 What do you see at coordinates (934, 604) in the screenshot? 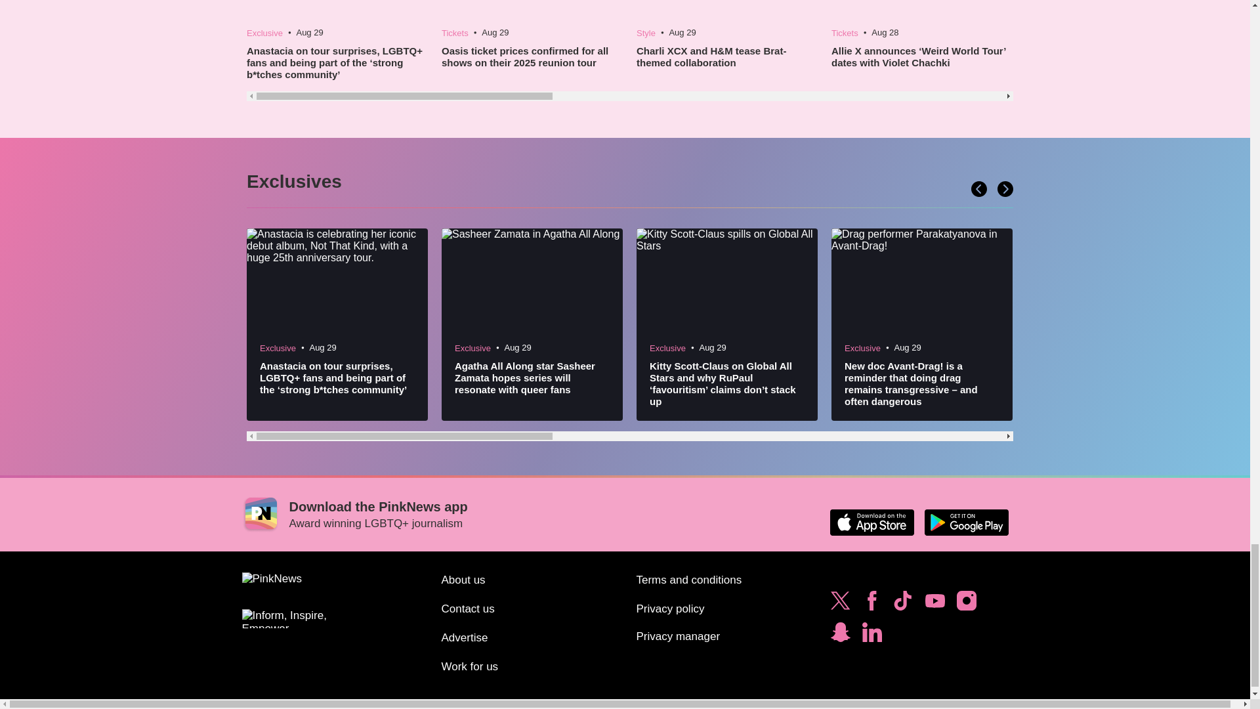
I see `Subscribe to PinkNews on YouTube` at bounding box center [934, 604].